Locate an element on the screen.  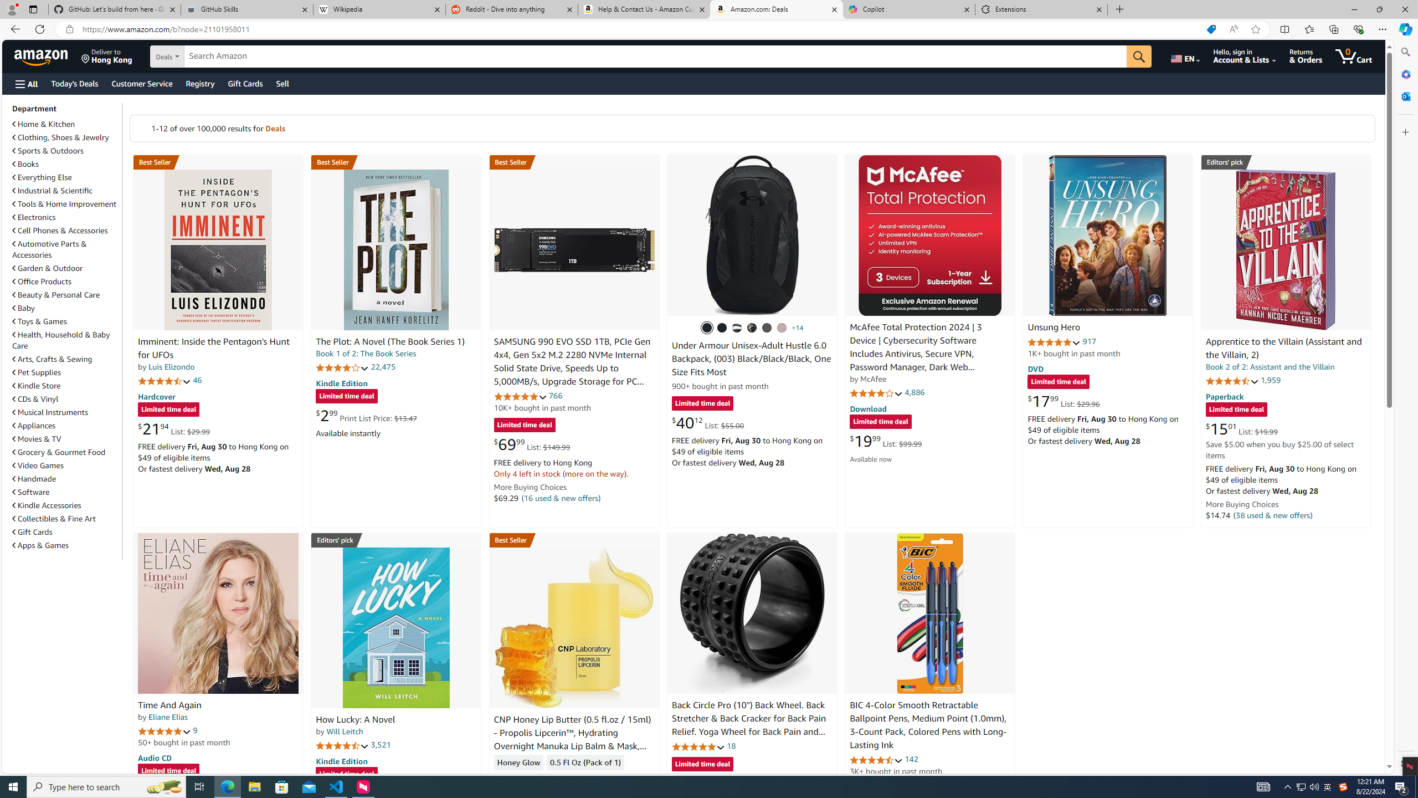
$40.12 List: $55.00 is located at coordinates (707, 422).